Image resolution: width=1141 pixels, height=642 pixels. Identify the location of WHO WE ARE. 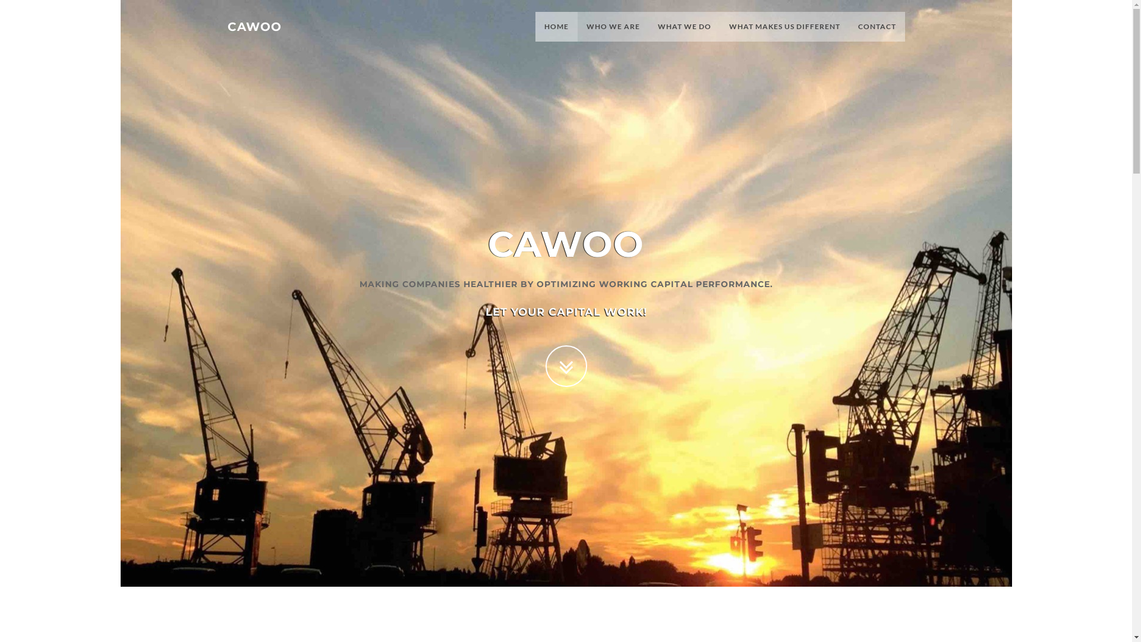
(613, 27).